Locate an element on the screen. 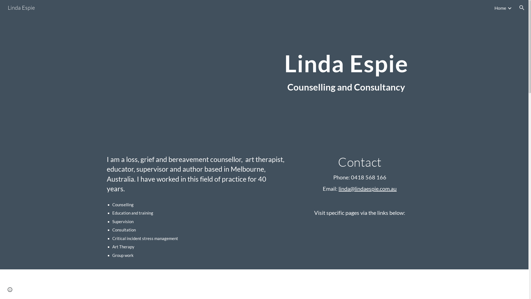 This screenshot has height=299, width=531. Home is located at coordinates (500, 8).